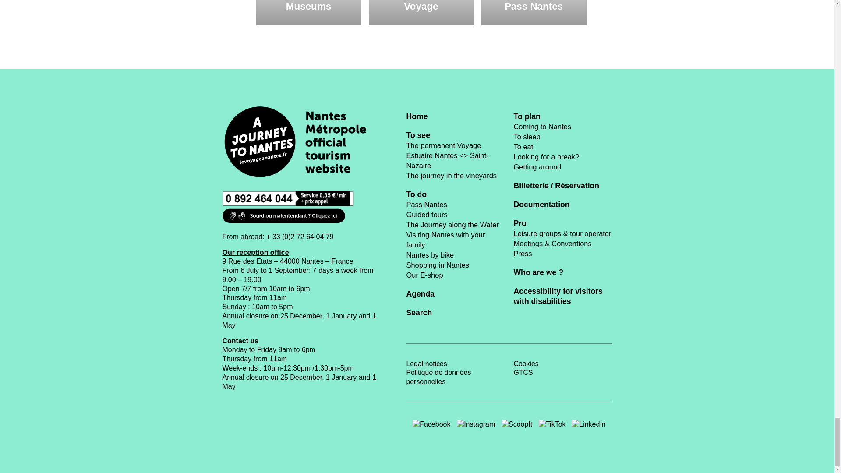  I want to click on Nous suivre sur Facebook, so click(431, 424).